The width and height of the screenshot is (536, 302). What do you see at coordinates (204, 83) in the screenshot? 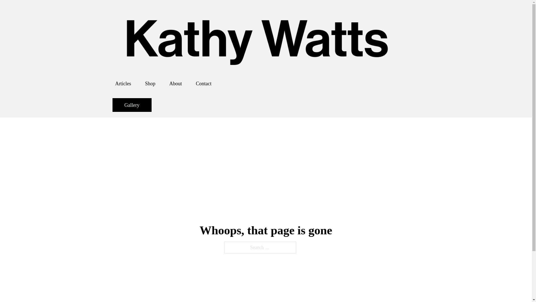
I see `Contact` at bounding box center [204, 83].